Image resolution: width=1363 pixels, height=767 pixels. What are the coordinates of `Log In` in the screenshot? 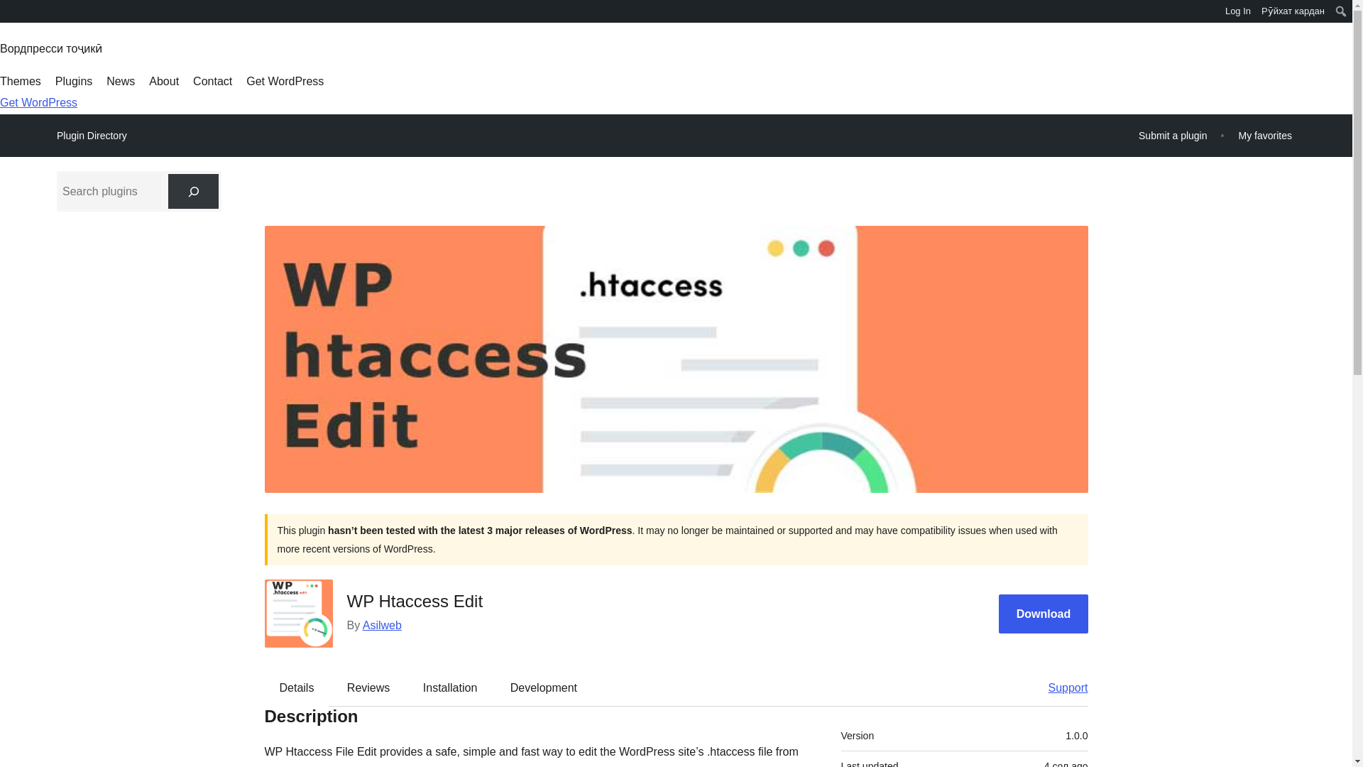 It's located at (1238, 11).